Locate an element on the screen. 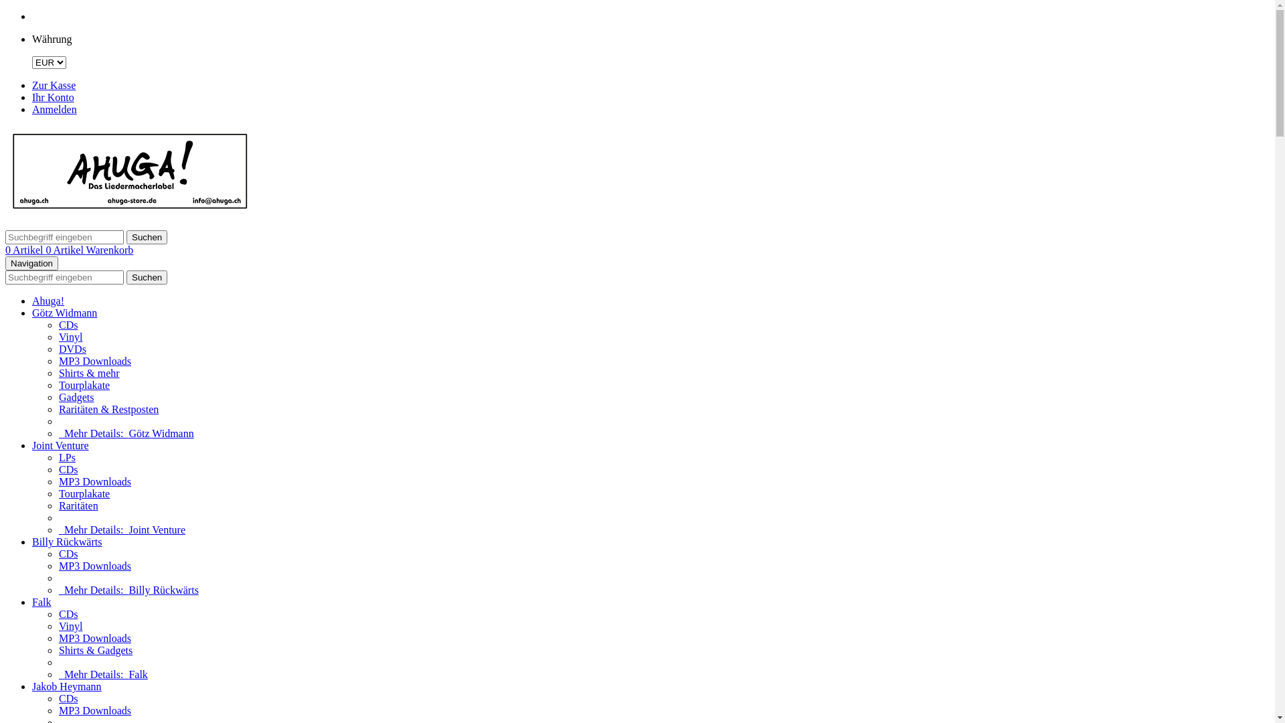 This screenshot has width=1285, height=723. DVDs is located at coordinates (72, 349).